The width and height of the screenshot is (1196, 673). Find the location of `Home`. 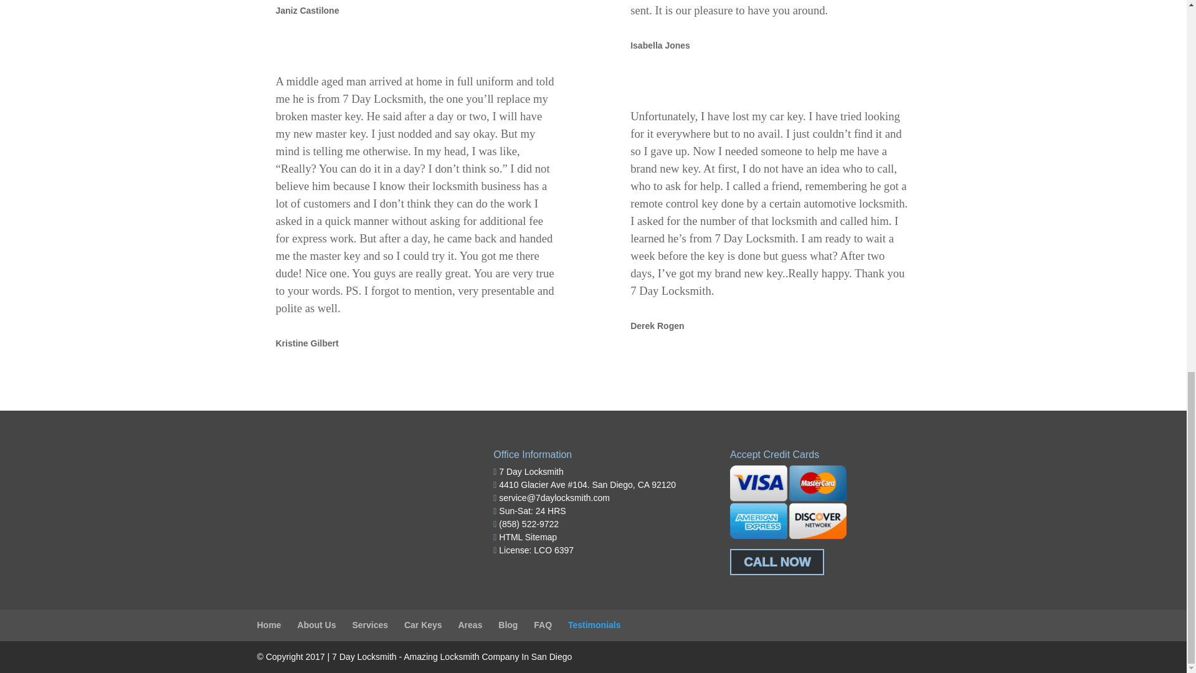

Home is located at coordinates (269, 624).